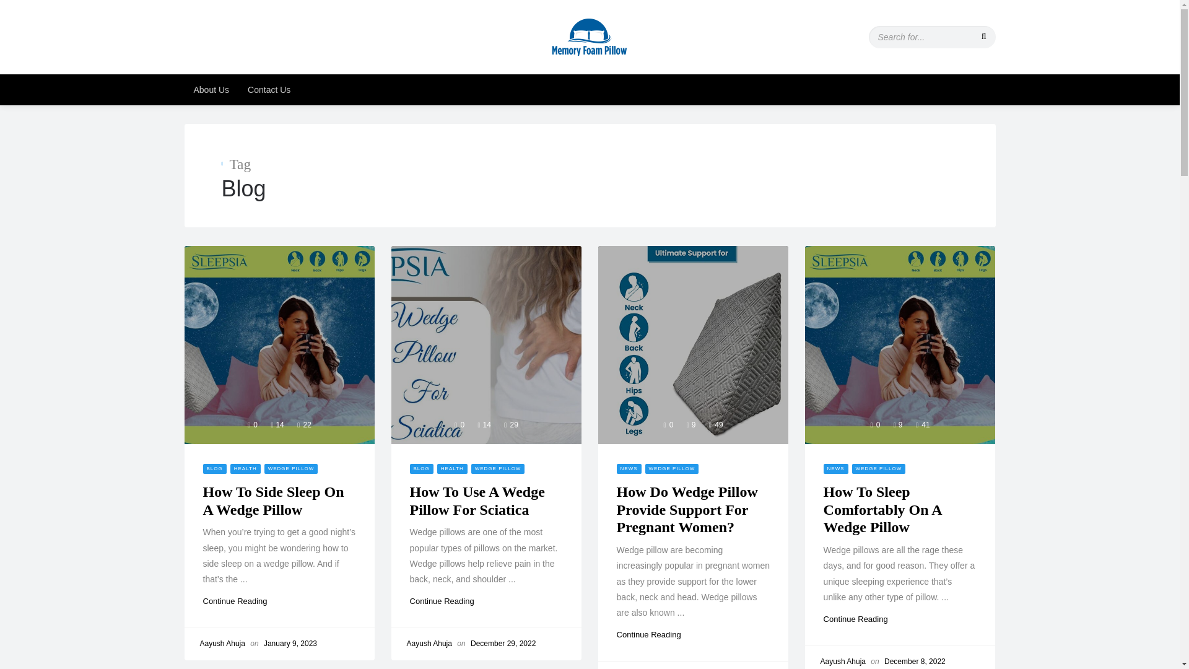  What do you see at coordinates (211, 89) in the screenshot?
I see `About Us` at bounding box center [211, 89].